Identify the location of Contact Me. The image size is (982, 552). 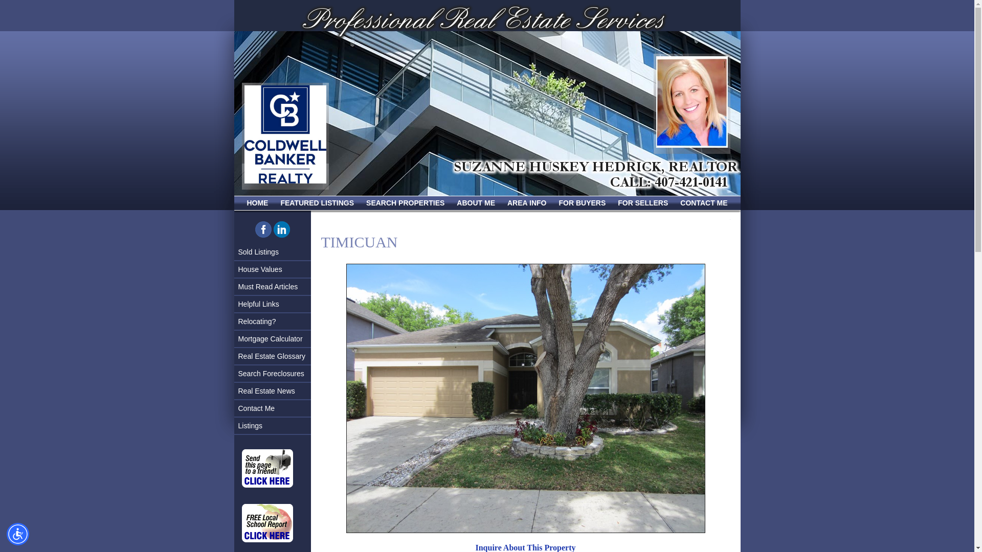
(273, 409).